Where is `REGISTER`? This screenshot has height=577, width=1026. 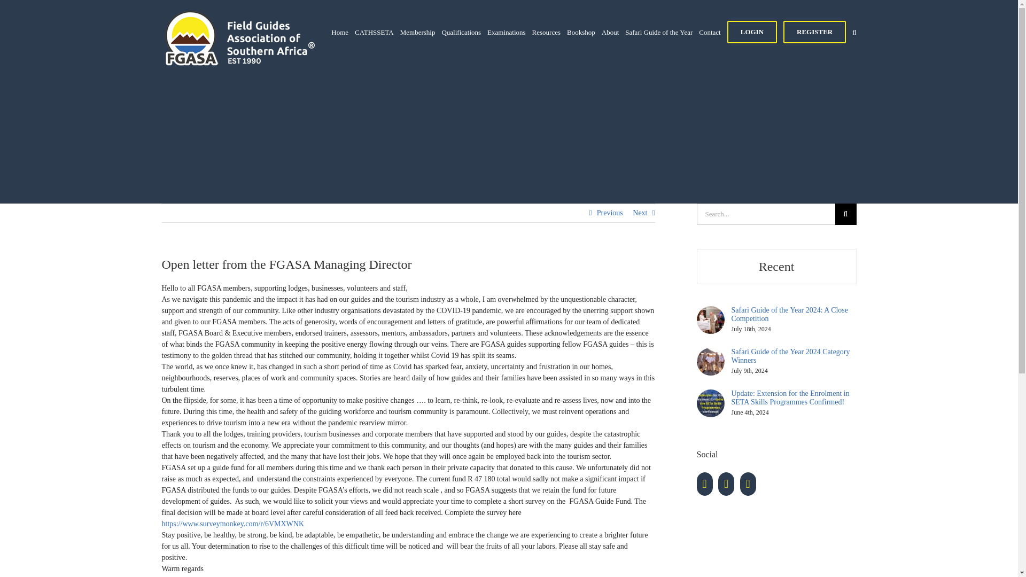 REGISTER is located at coordinates (814, 32).